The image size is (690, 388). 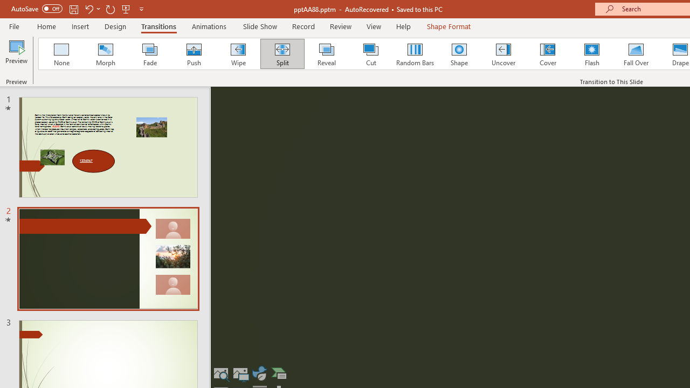 I want to click on Preview, so click(x=16, y=55).